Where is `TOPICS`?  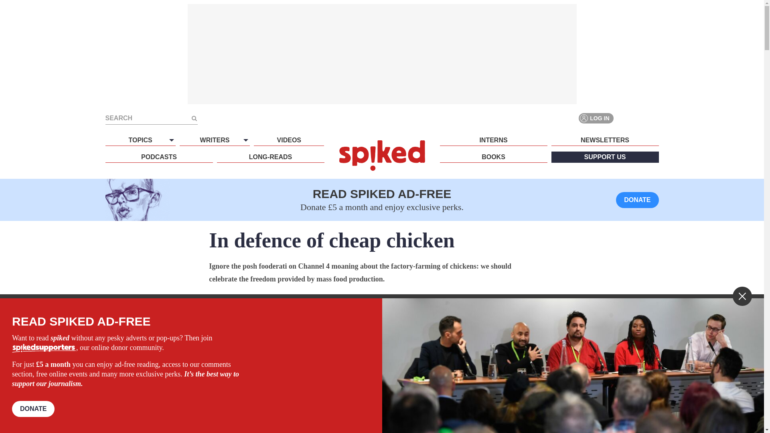
TOPICS is located at coordinates (140, 140).